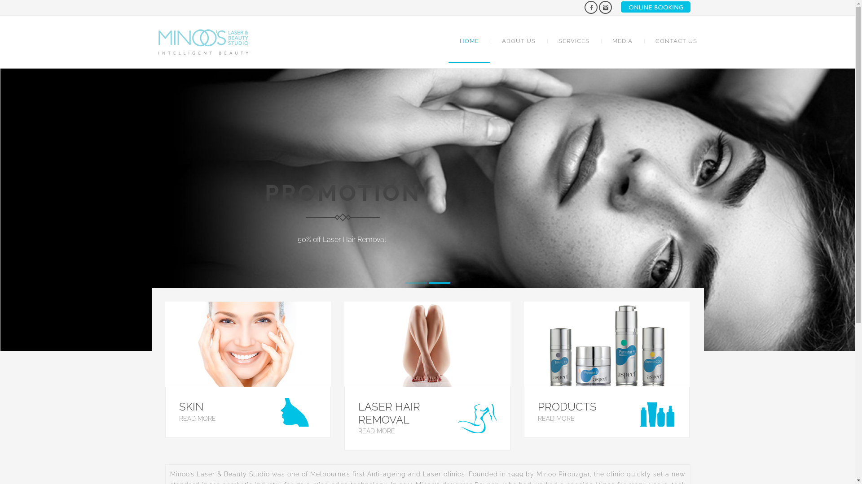  Describe the element at coordinates (248, 370) in the screenshot. I see `SKIN
READ MORE` at that location.